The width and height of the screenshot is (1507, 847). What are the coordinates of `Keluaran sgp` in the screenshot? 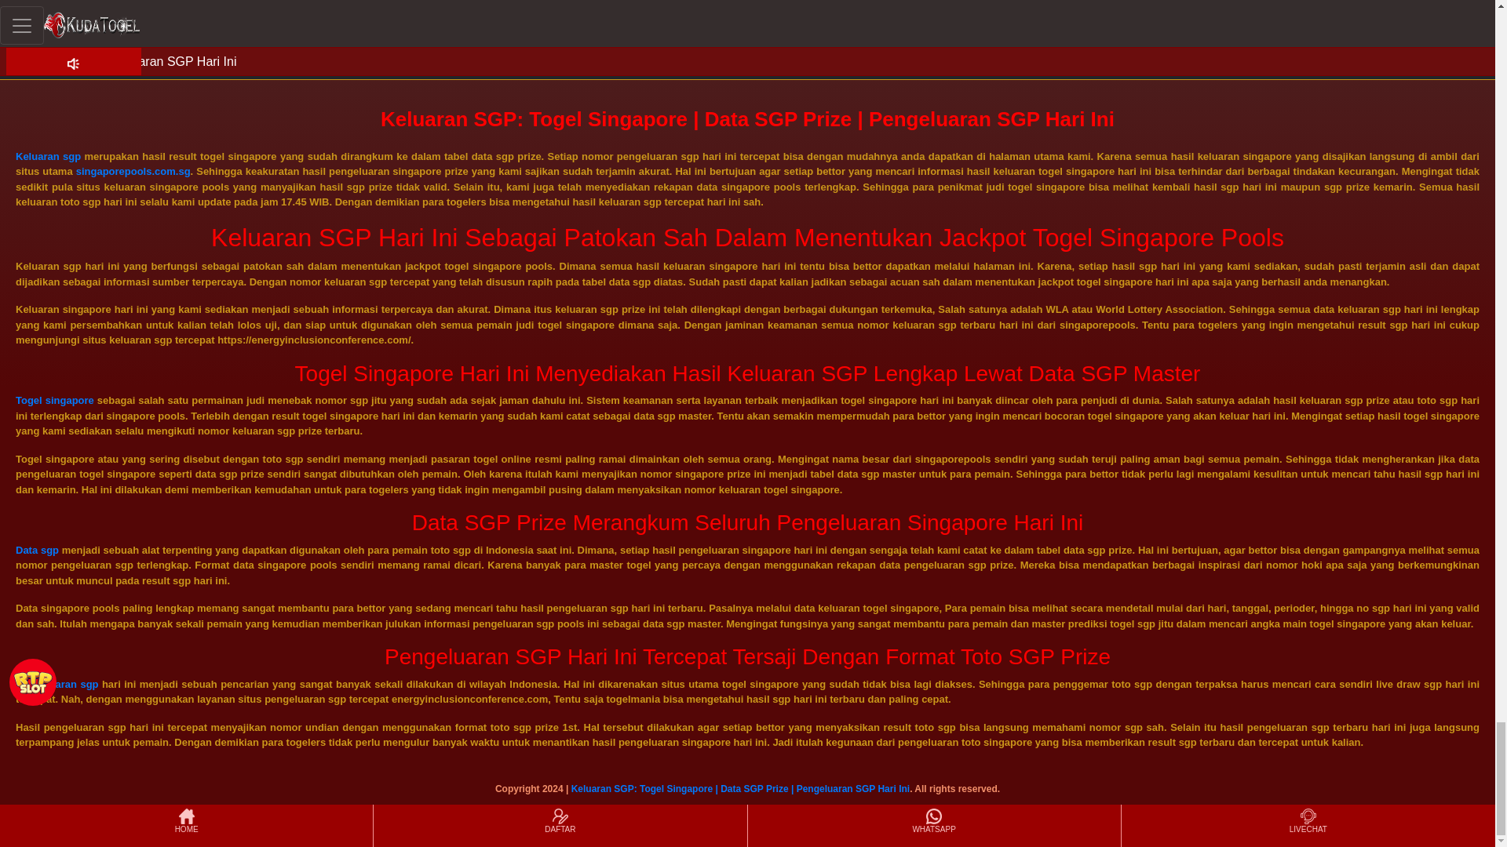 It's located at (48, 157).